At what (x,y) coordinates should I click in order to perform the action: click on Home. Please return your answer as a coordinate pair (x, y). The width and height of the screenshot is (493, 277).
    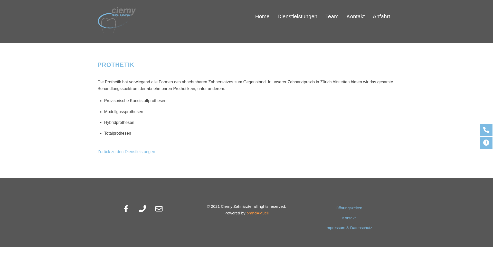
    Looking at the image, I should click on (262, 14).